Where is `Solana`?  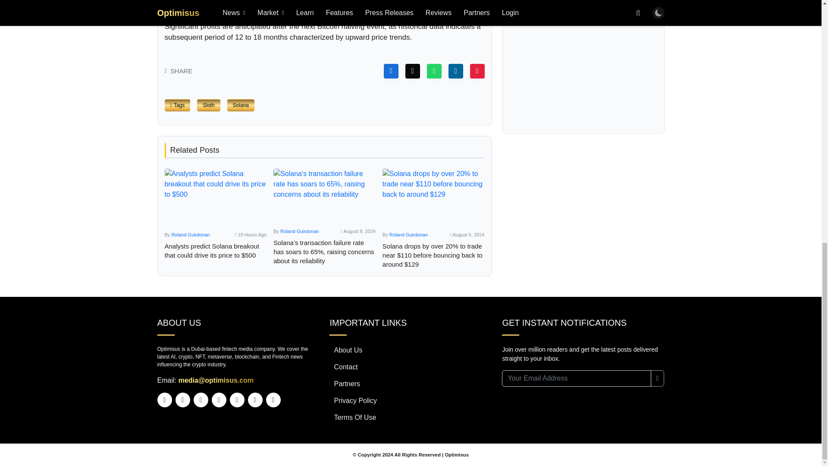
Solana is located at coordinates (241, 105).